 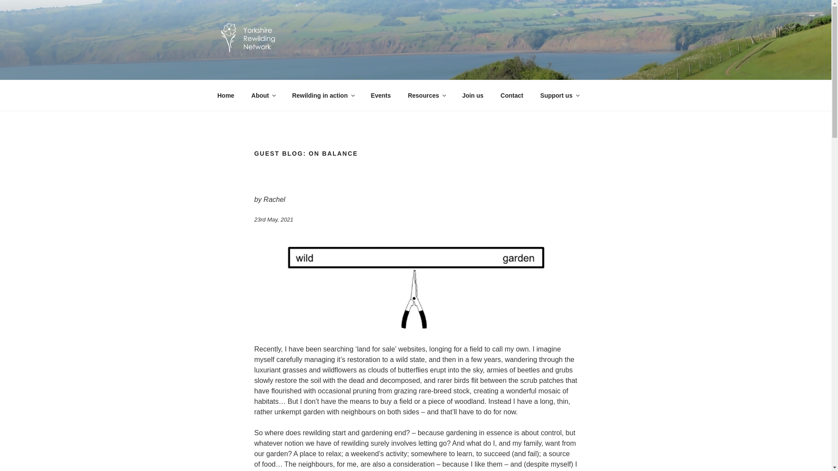 What do you see at coordinates (559, 95) in the screenshot?
I see `Support us` at bounding box center [559, 95].